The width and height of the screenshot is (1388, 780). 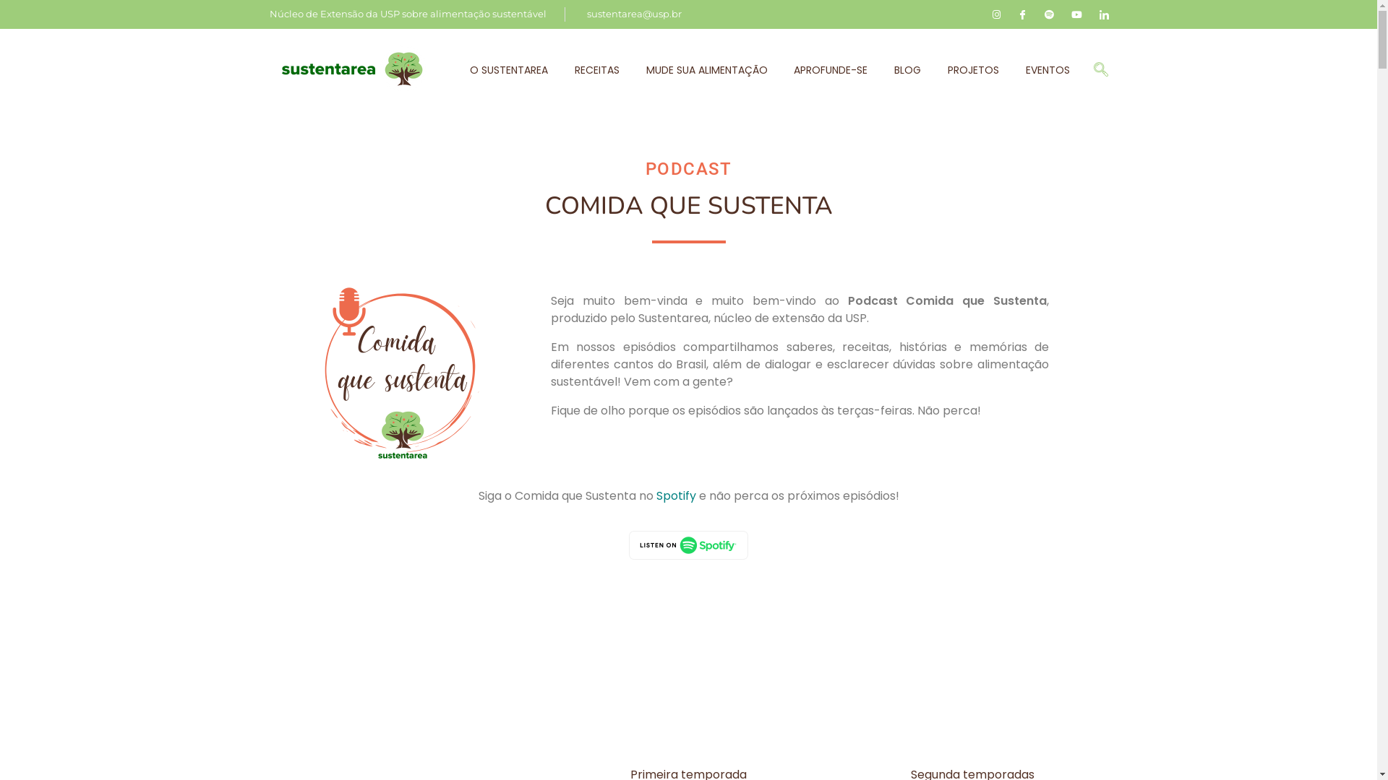 I want to click on Sustentarea, so click(x=327, y=103).